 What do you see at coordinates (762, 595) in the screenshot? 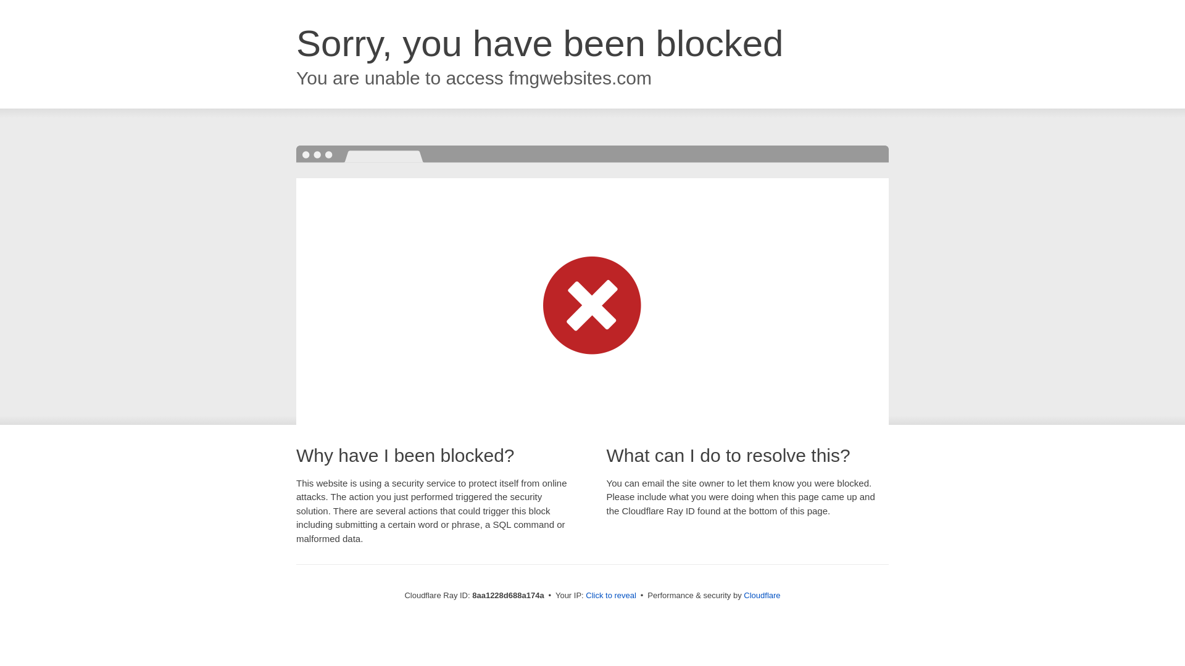
I see `Cloudflare` at bounding box center [762, 595].